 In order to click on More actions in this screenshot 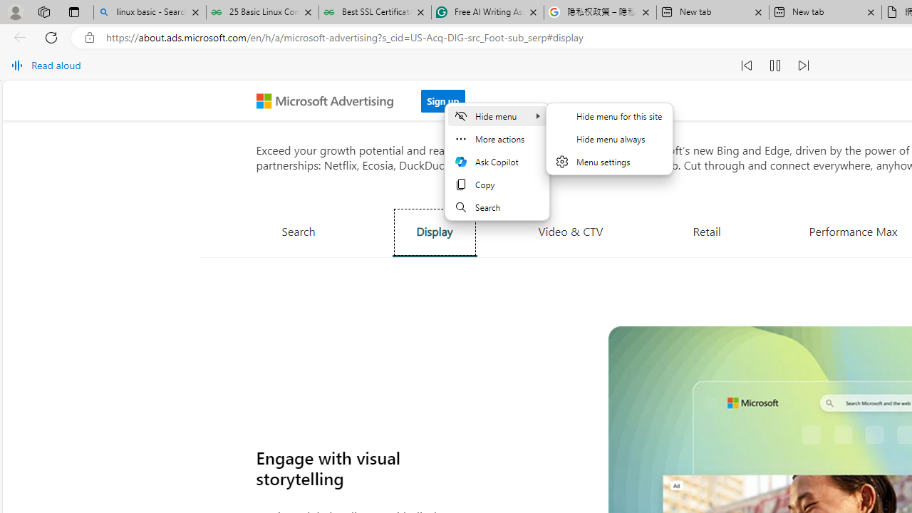, I will do `click(497, 138)`.